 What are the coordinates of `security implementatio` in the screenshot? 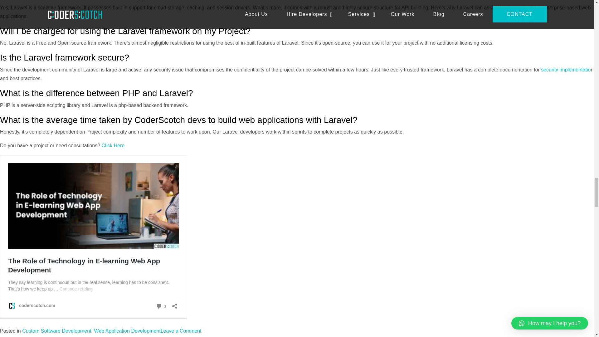 It's located at (566, 70).